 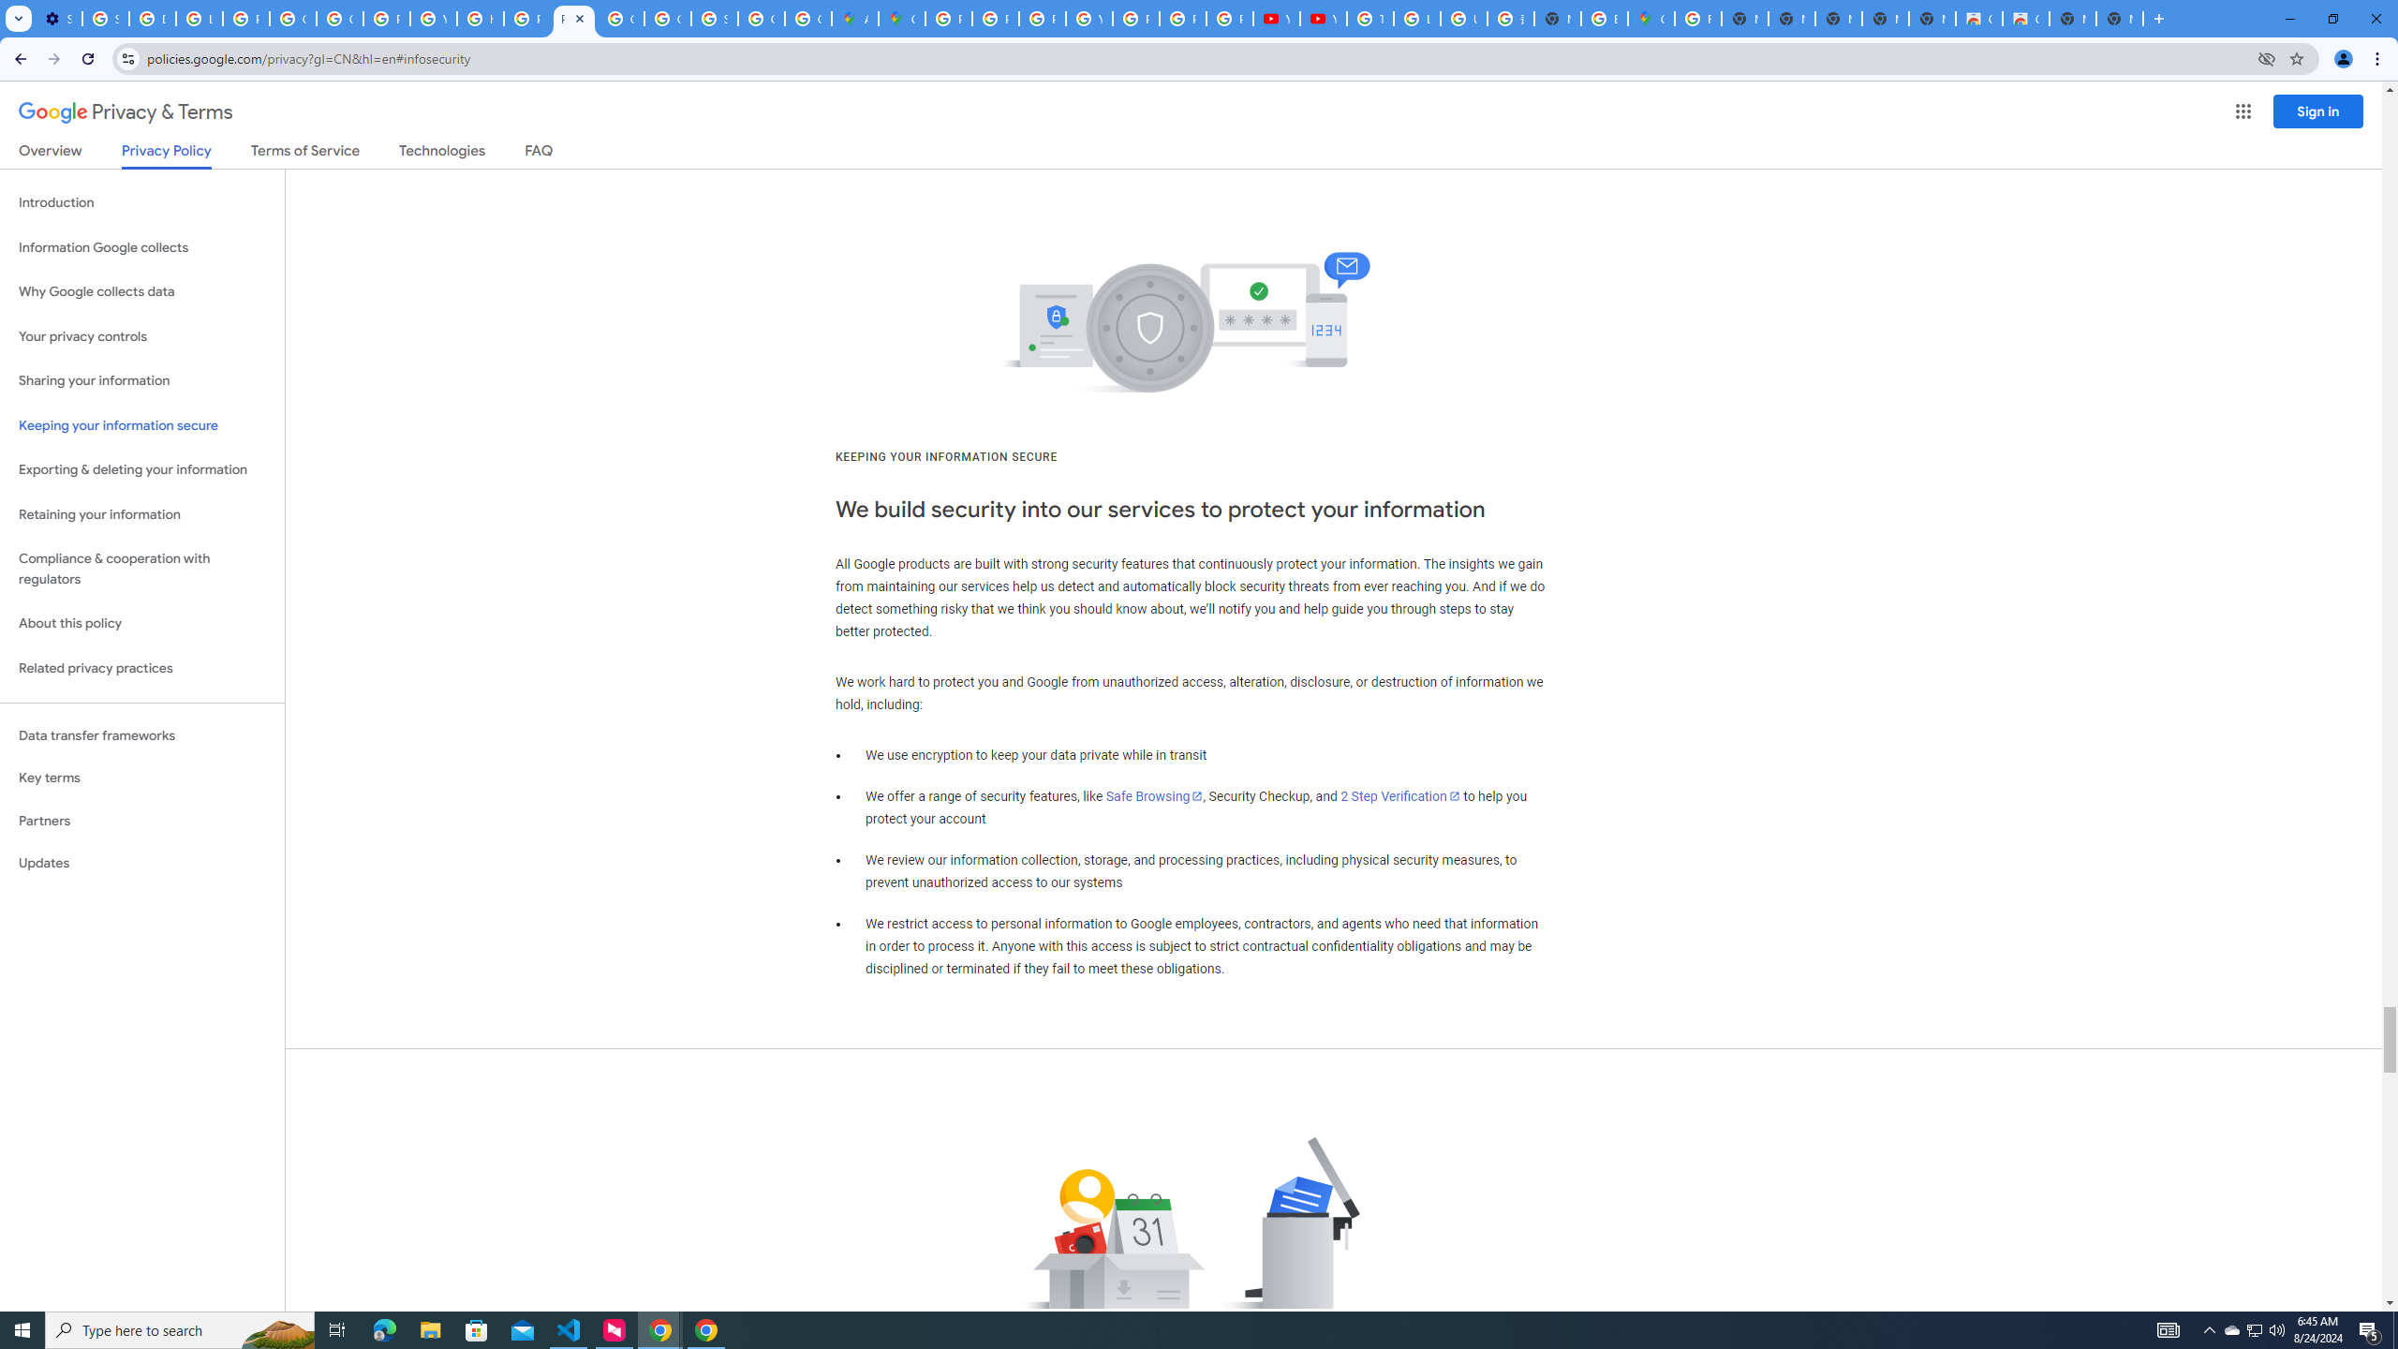 What do you see at coordinates (1978, 19) in the screenshot?
I see `Classic Blue - Chrome Web Store` at bounding box center [1978, 19].